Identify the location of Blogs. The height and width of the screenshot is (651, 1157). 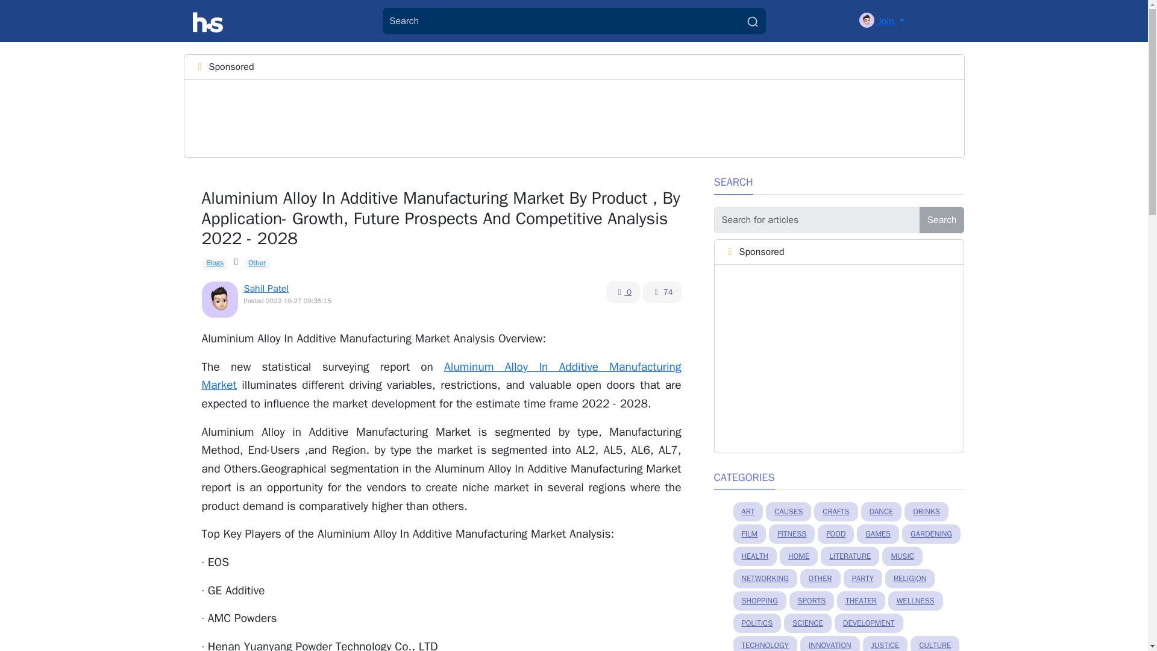
(215, 263).